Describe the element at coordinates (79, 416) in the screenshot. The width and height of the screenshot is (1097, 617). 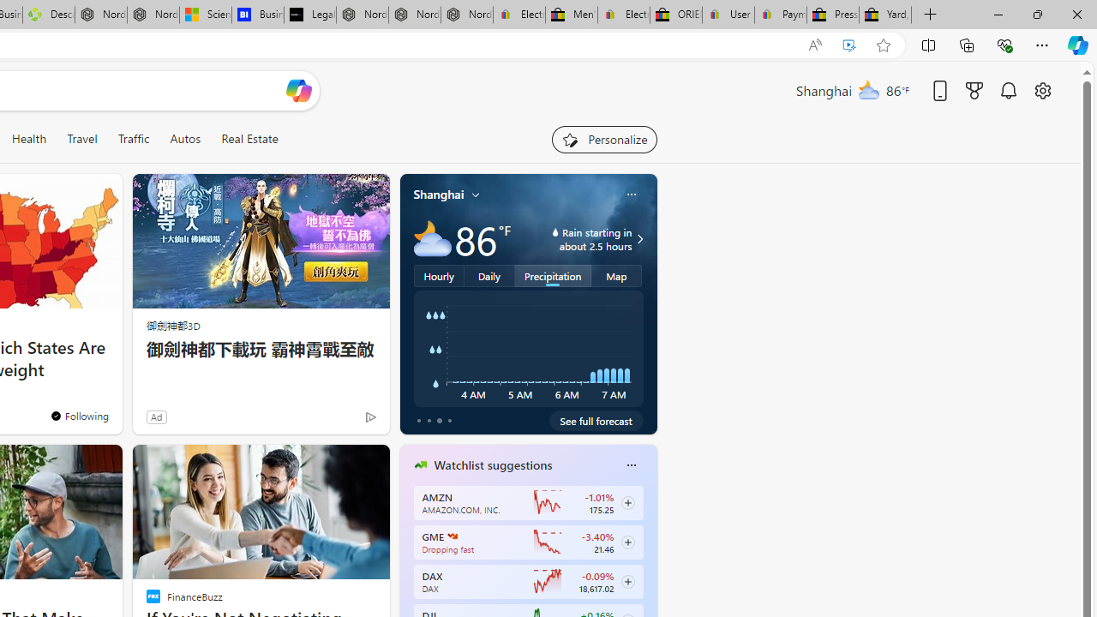
I see `You're following Newsweek` at that location.